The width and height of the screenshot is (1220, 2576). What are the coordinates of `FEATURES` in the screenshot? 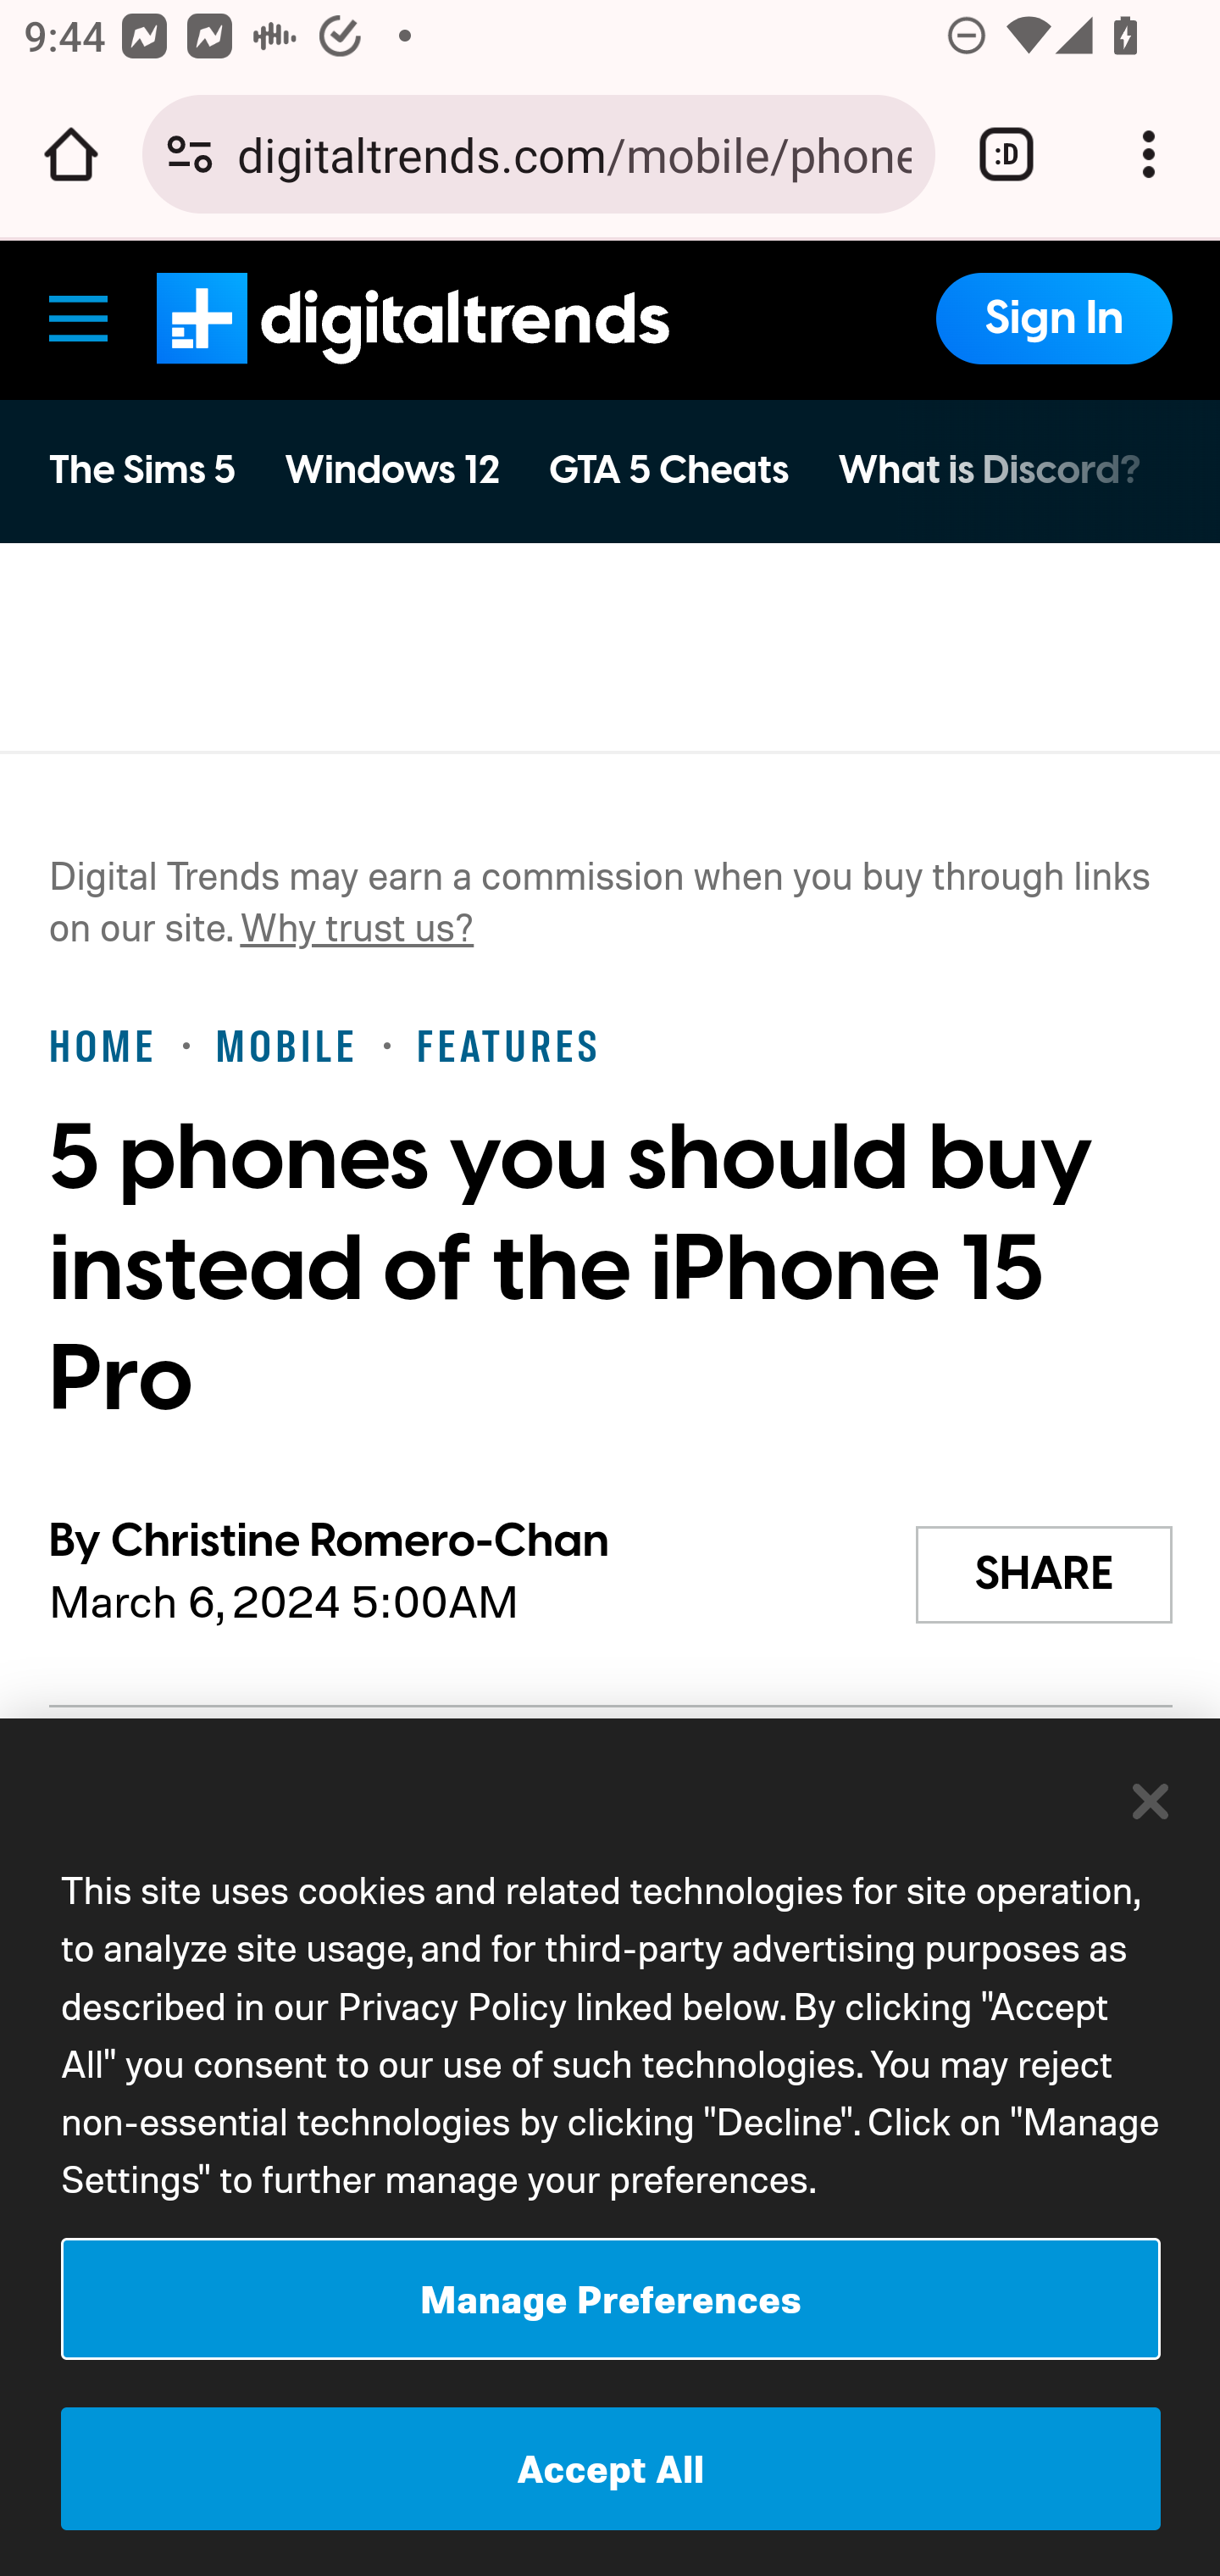 It's located at (507, 1044).